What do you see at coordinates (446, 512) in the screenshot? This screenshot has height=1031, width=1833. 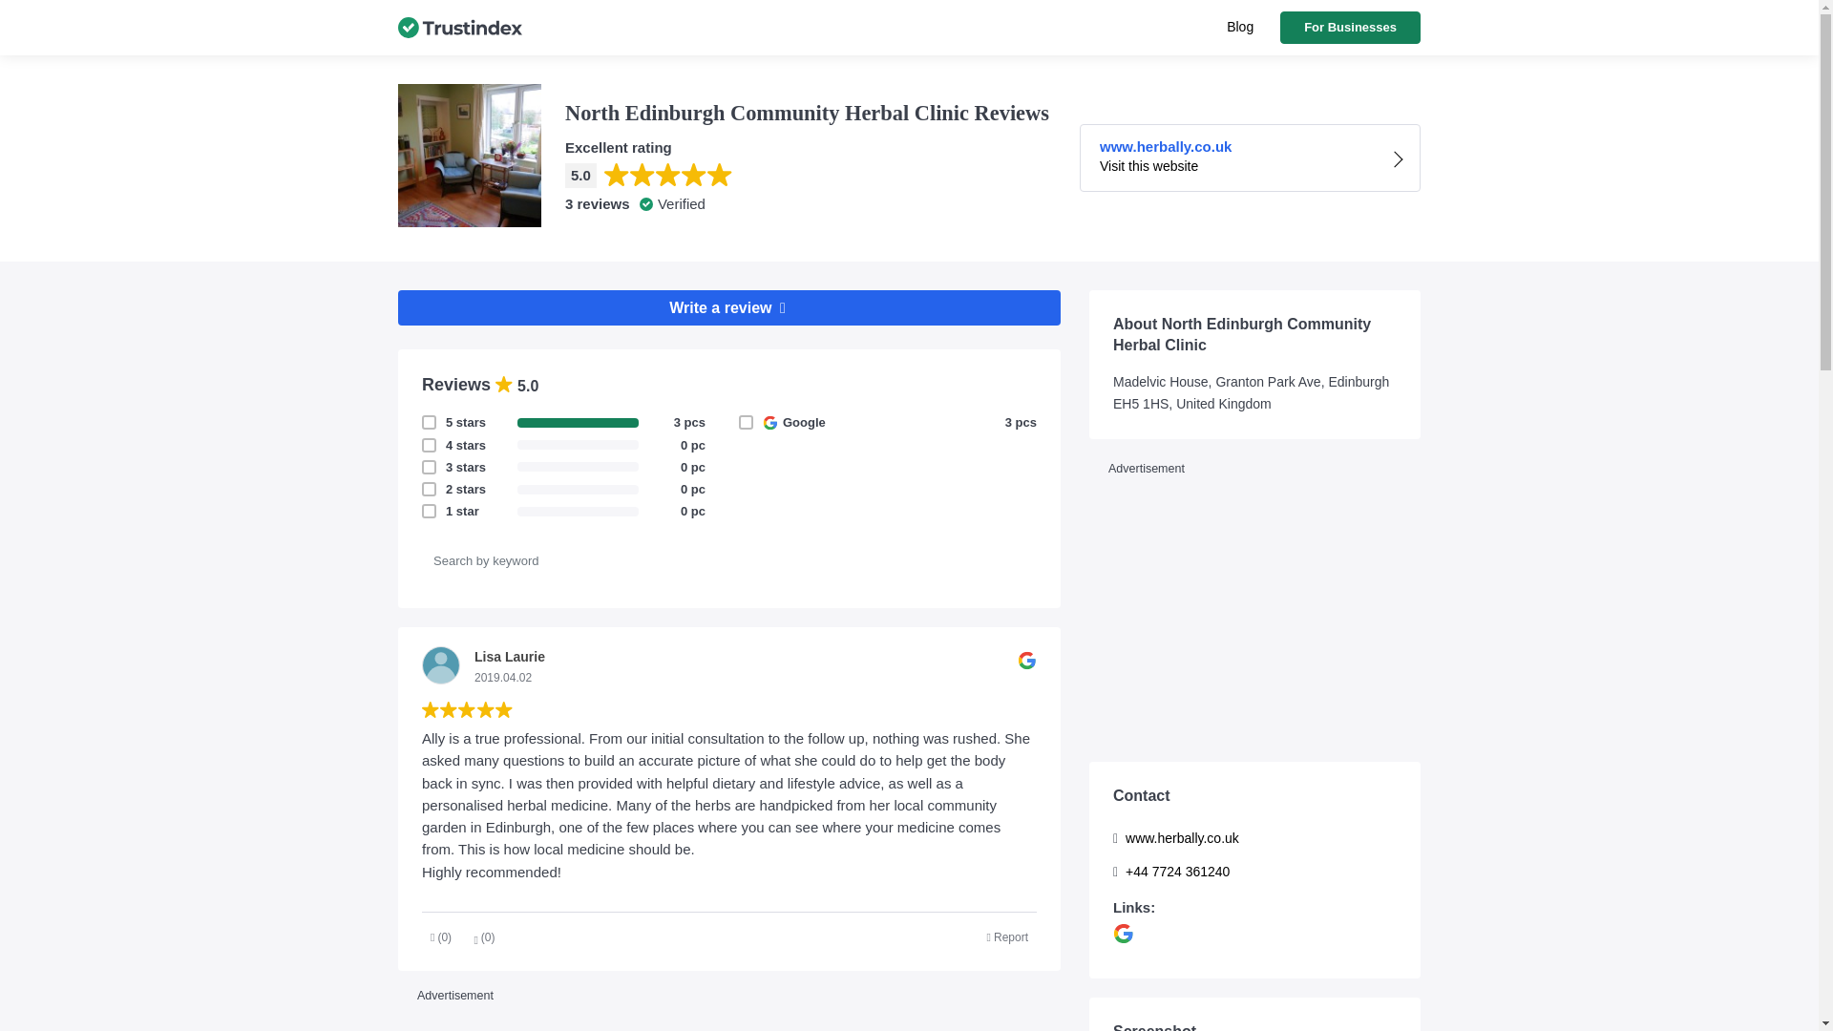 I see `1` at bounding box center [446, 512].